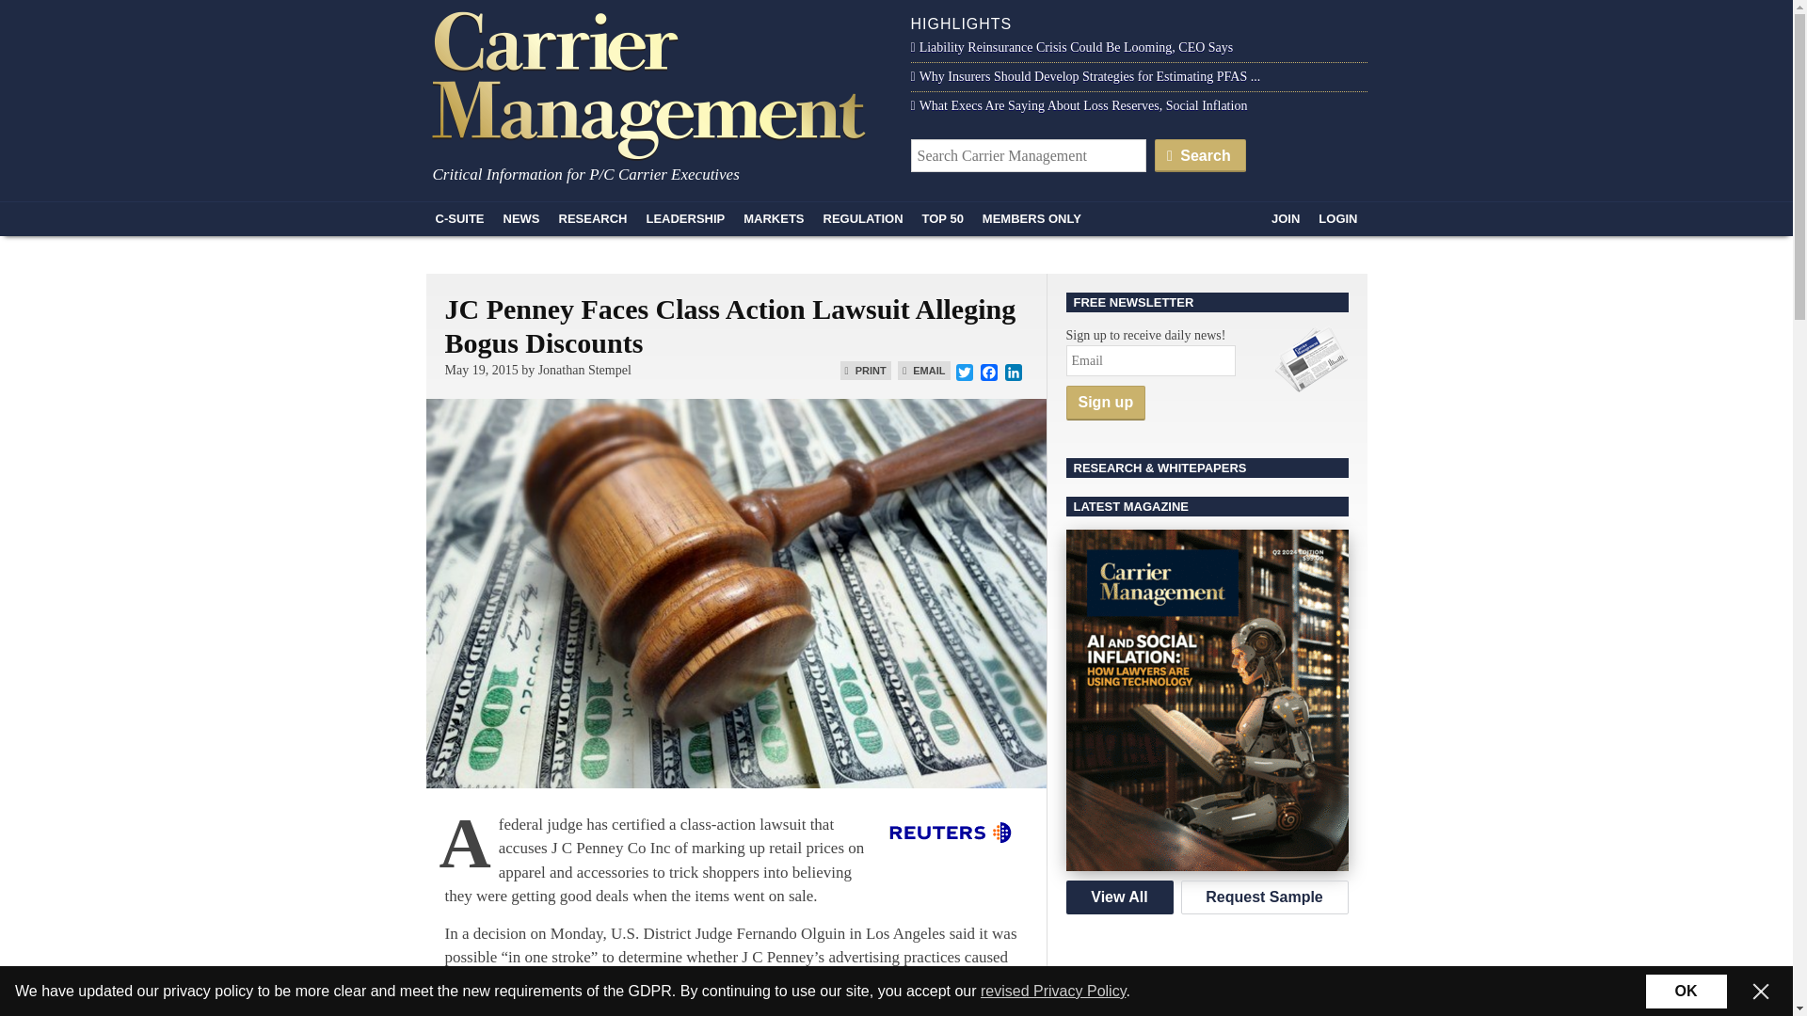 Image resolution: width=1807 pixels, height=1016 pixels. I want to click on MARKETS, so click(774, 218).